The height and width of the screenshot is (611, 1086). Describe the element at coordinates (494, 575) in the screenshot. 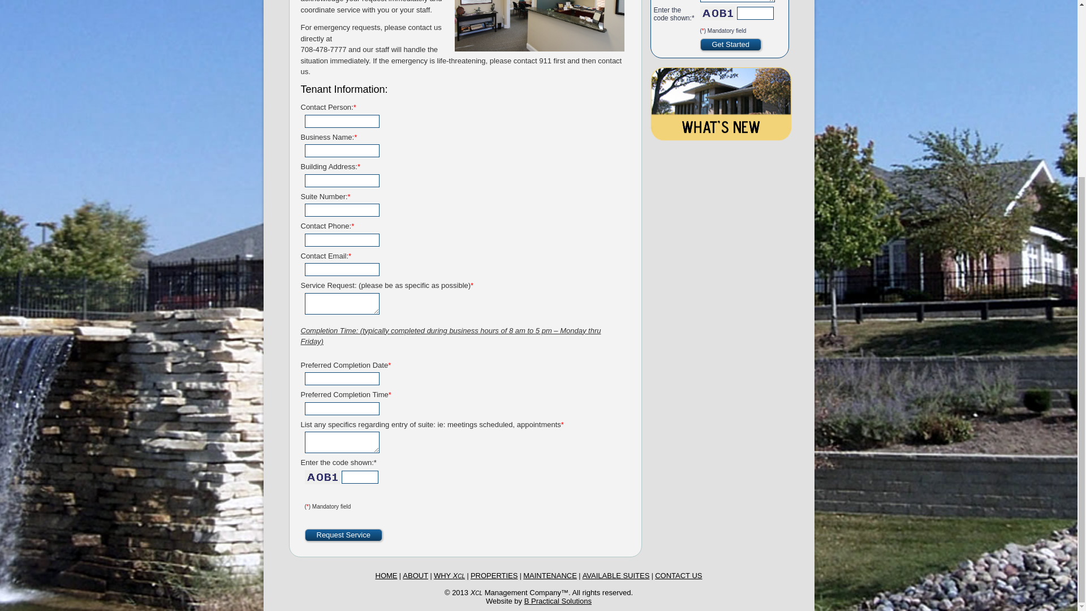

I see `PROPERTIES` at that location.